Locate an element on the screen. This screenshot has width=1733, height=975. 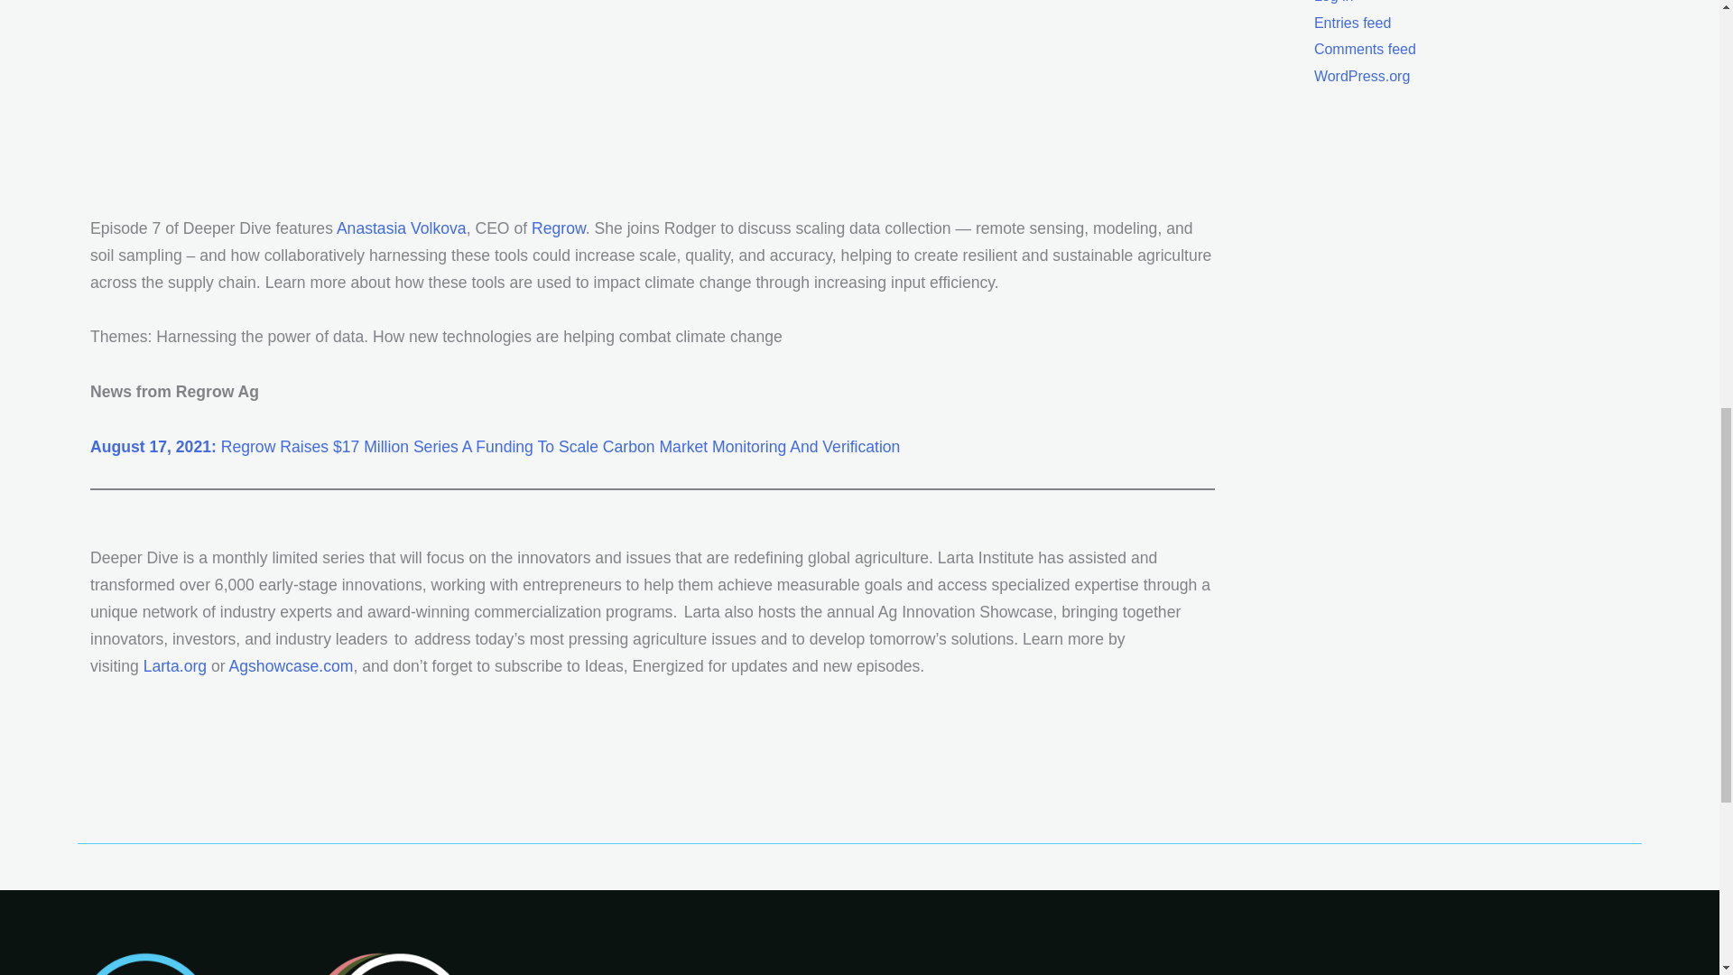
Regrow is located at coordinates (558, 228).